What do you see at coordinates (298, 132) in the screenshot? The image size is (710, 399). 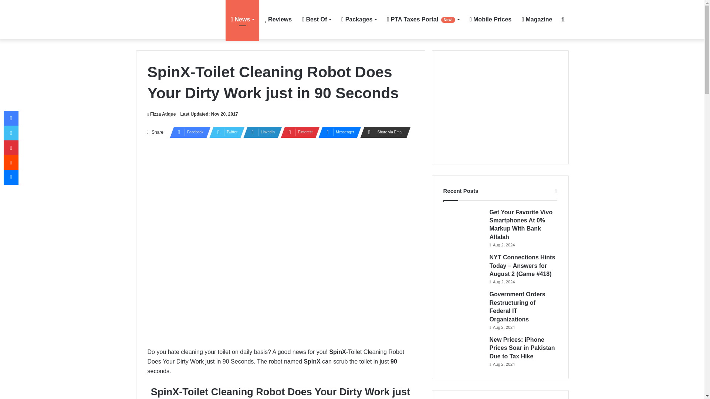 I see `Pinterest` at bounding box center [298, 132].